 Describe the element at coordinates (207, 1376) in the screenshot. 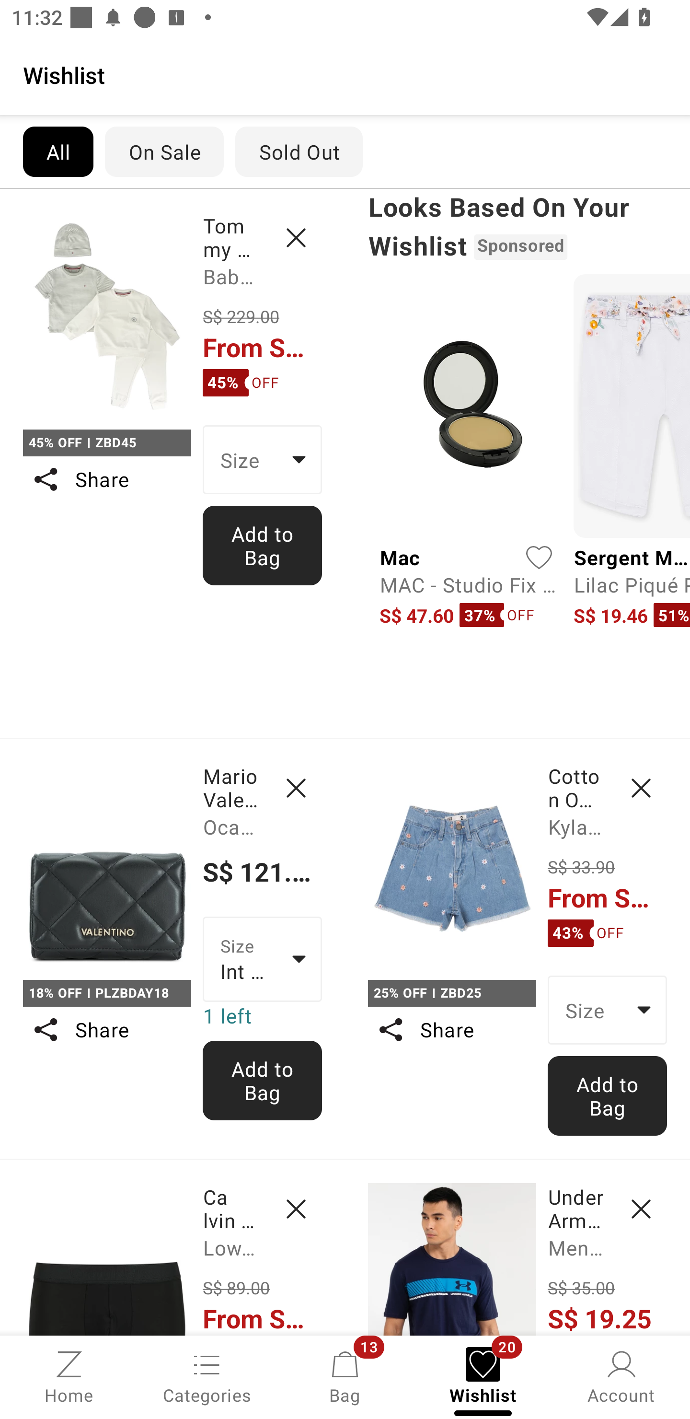

I see `Categories` at that location.